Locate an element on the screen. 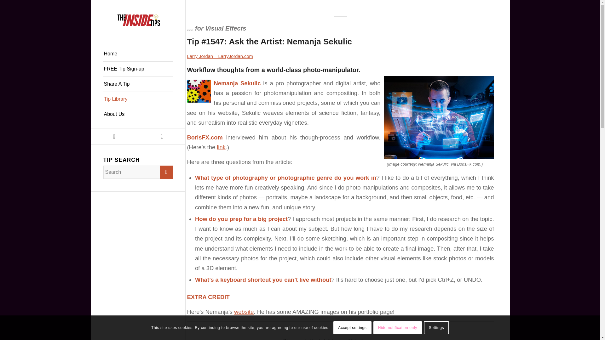  Share A Tip is located at coordinates (137, 84).